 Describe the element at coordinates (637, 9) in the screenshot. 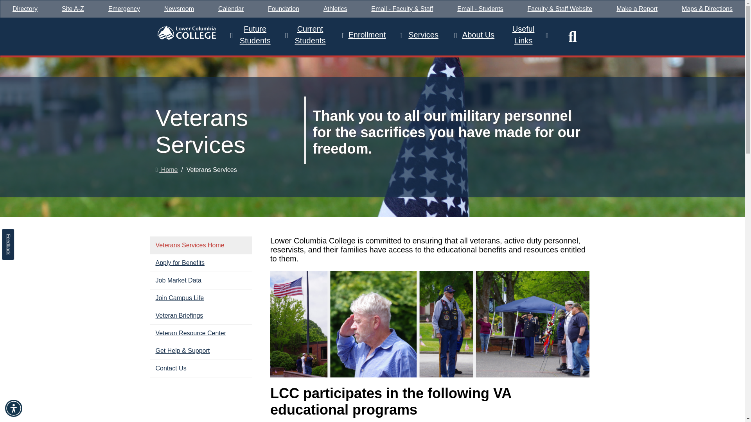

I see `Make a Report` at that location.